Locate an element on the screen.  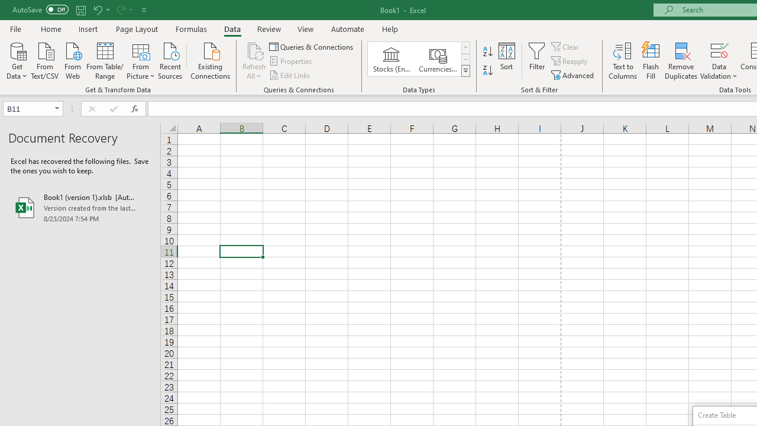
Redo is located at coordinates (120, 9).